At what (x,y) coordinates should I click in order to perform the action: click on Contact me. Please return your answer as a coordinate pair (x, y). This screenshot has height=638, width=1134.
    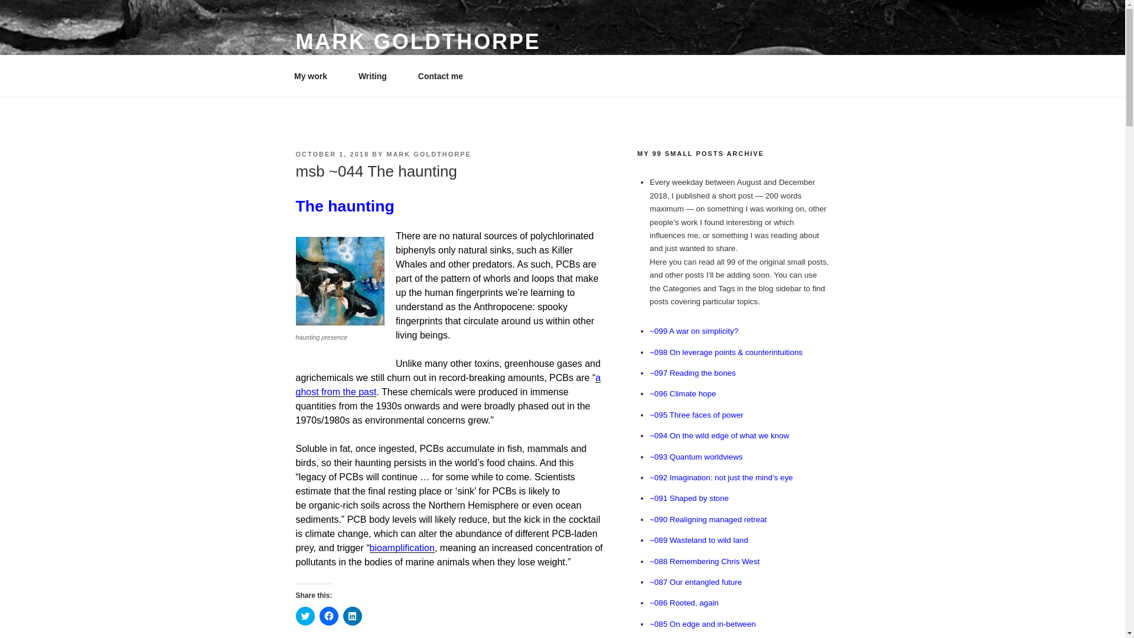
    Looking at the image, I should click on (439, 76).